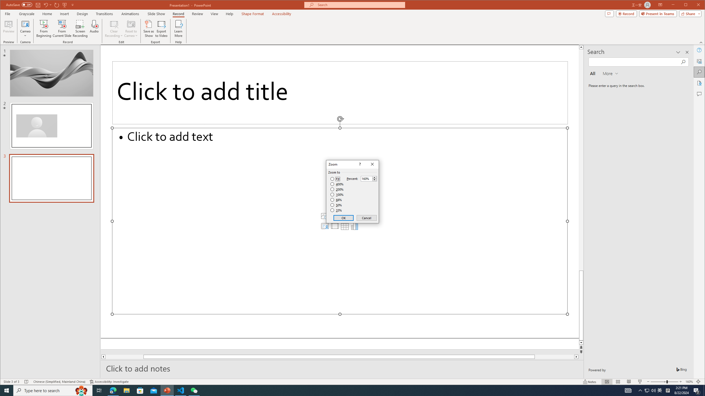 This screenshot has height=396, width=705. I want to click on Alt Text, so click(699, 61).